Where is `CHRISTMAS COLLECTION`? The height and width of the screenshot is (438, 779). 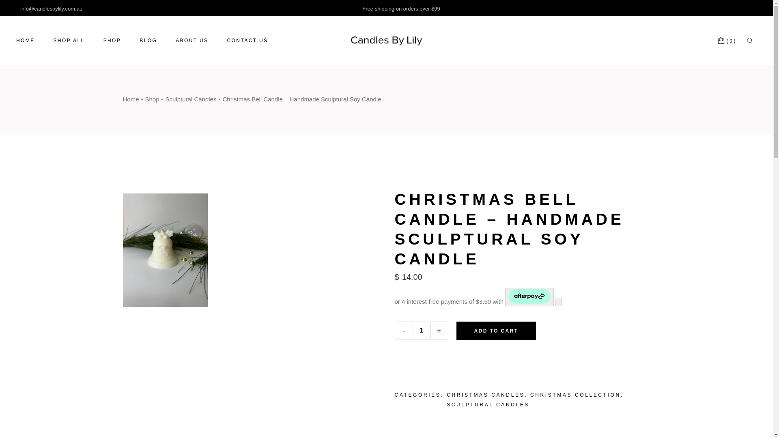
CHRISTMAS COLLECTION is located at coordinates (575, 395).